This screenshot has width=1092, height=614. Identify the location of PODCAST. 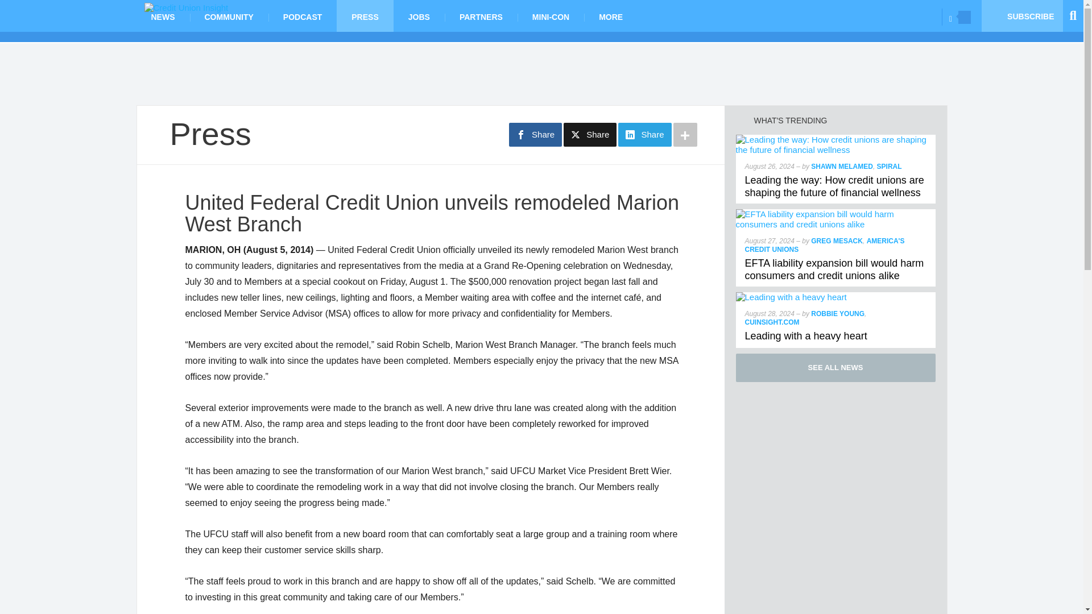
(303, 16).